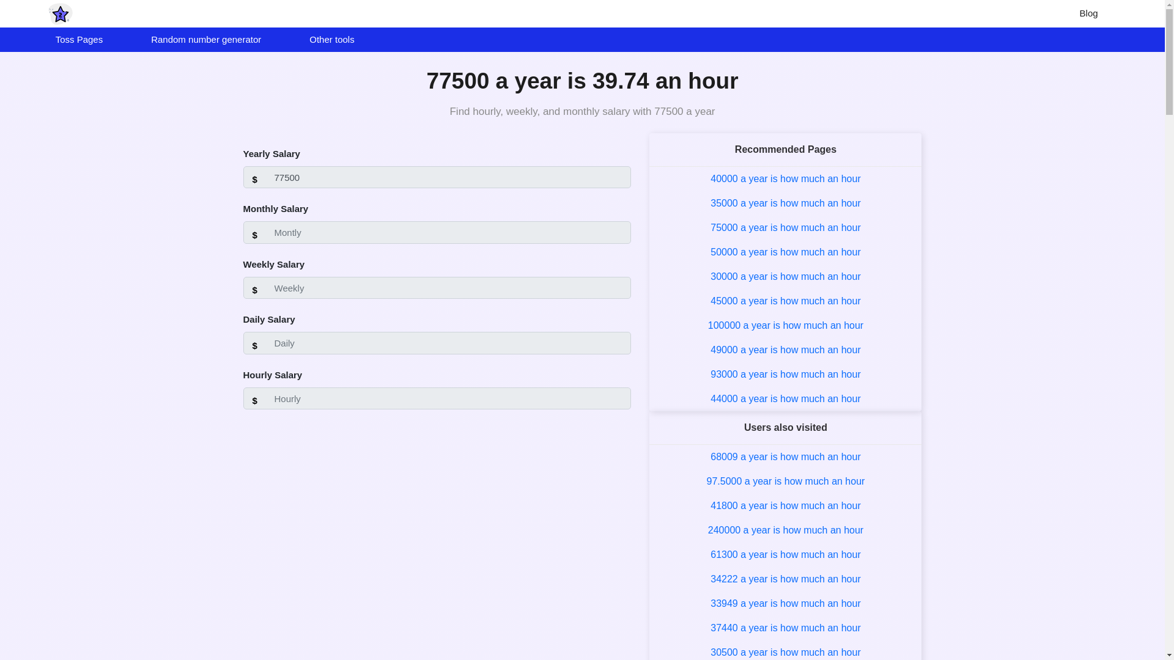 The height and width of the screenshot is (660, 1174). What do you see at coordinates (785, 374) in the screenshot?
I see `93000 a year is how much an hour` at bounding box center [785, 374].